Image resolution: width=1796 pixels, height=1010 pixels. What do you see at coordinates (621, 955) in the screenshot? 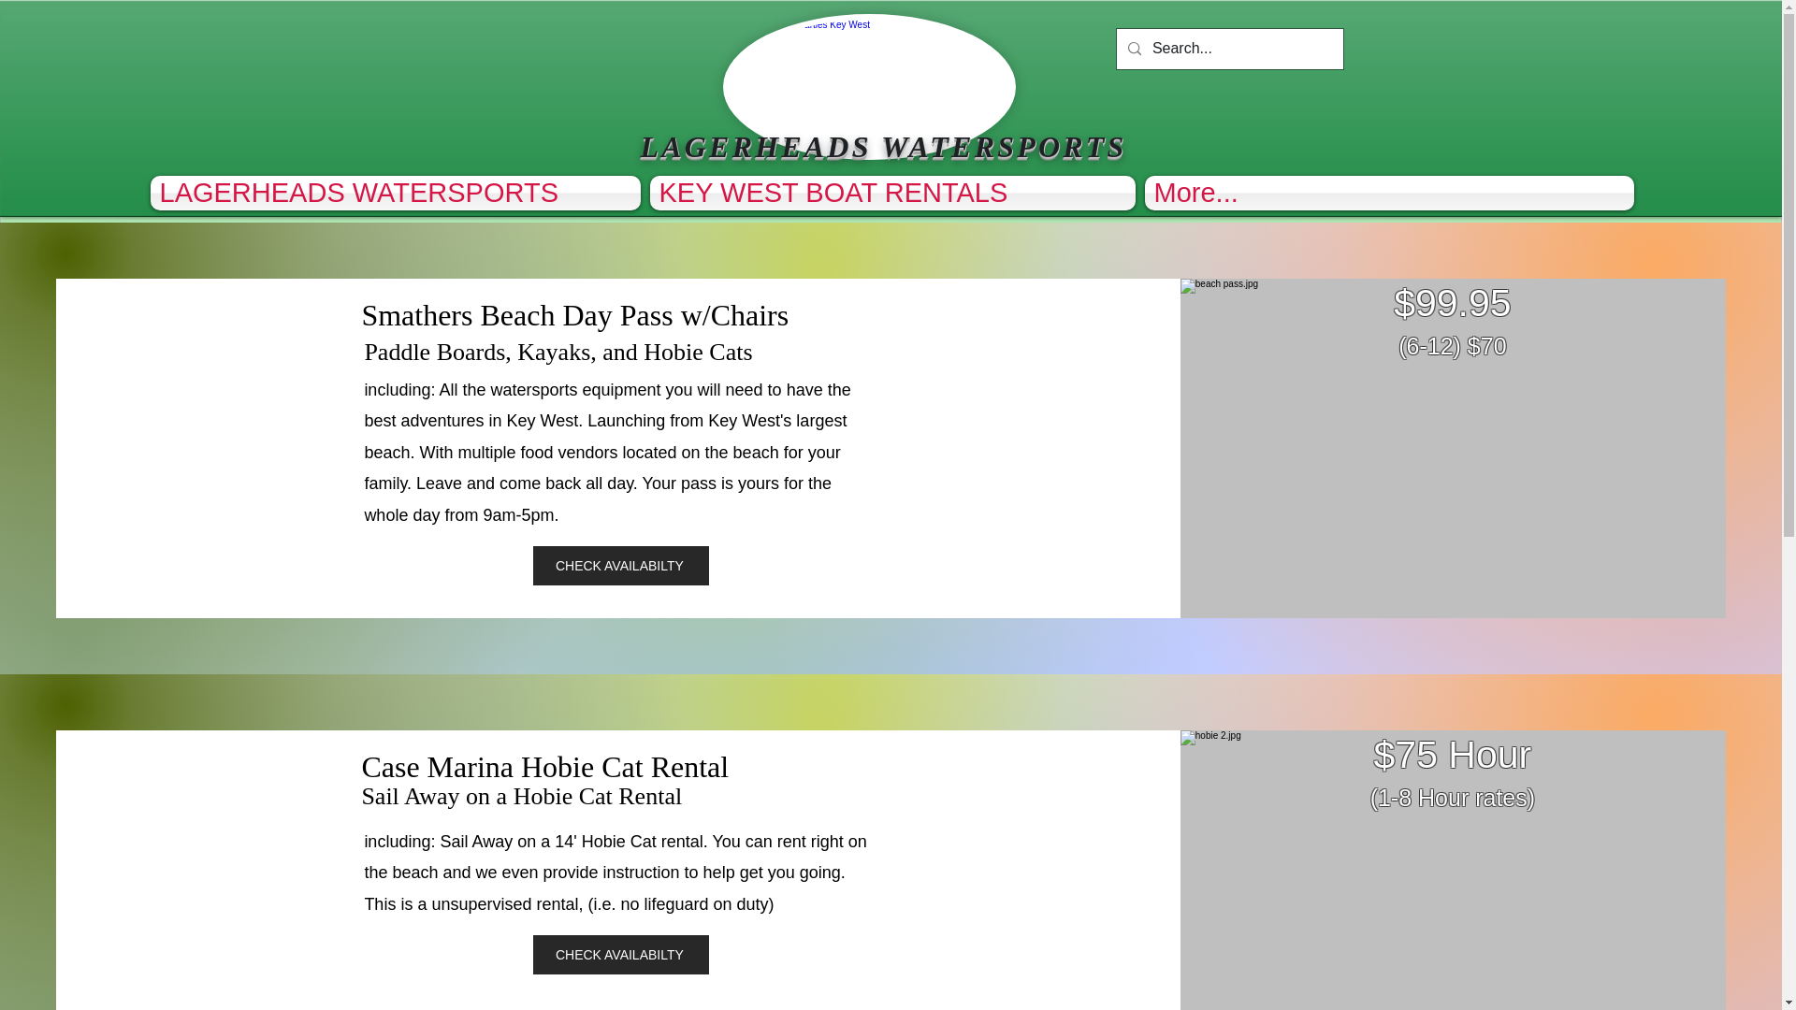
I see `CHECK AVAILABILTY` at bounding box center [621, 955].